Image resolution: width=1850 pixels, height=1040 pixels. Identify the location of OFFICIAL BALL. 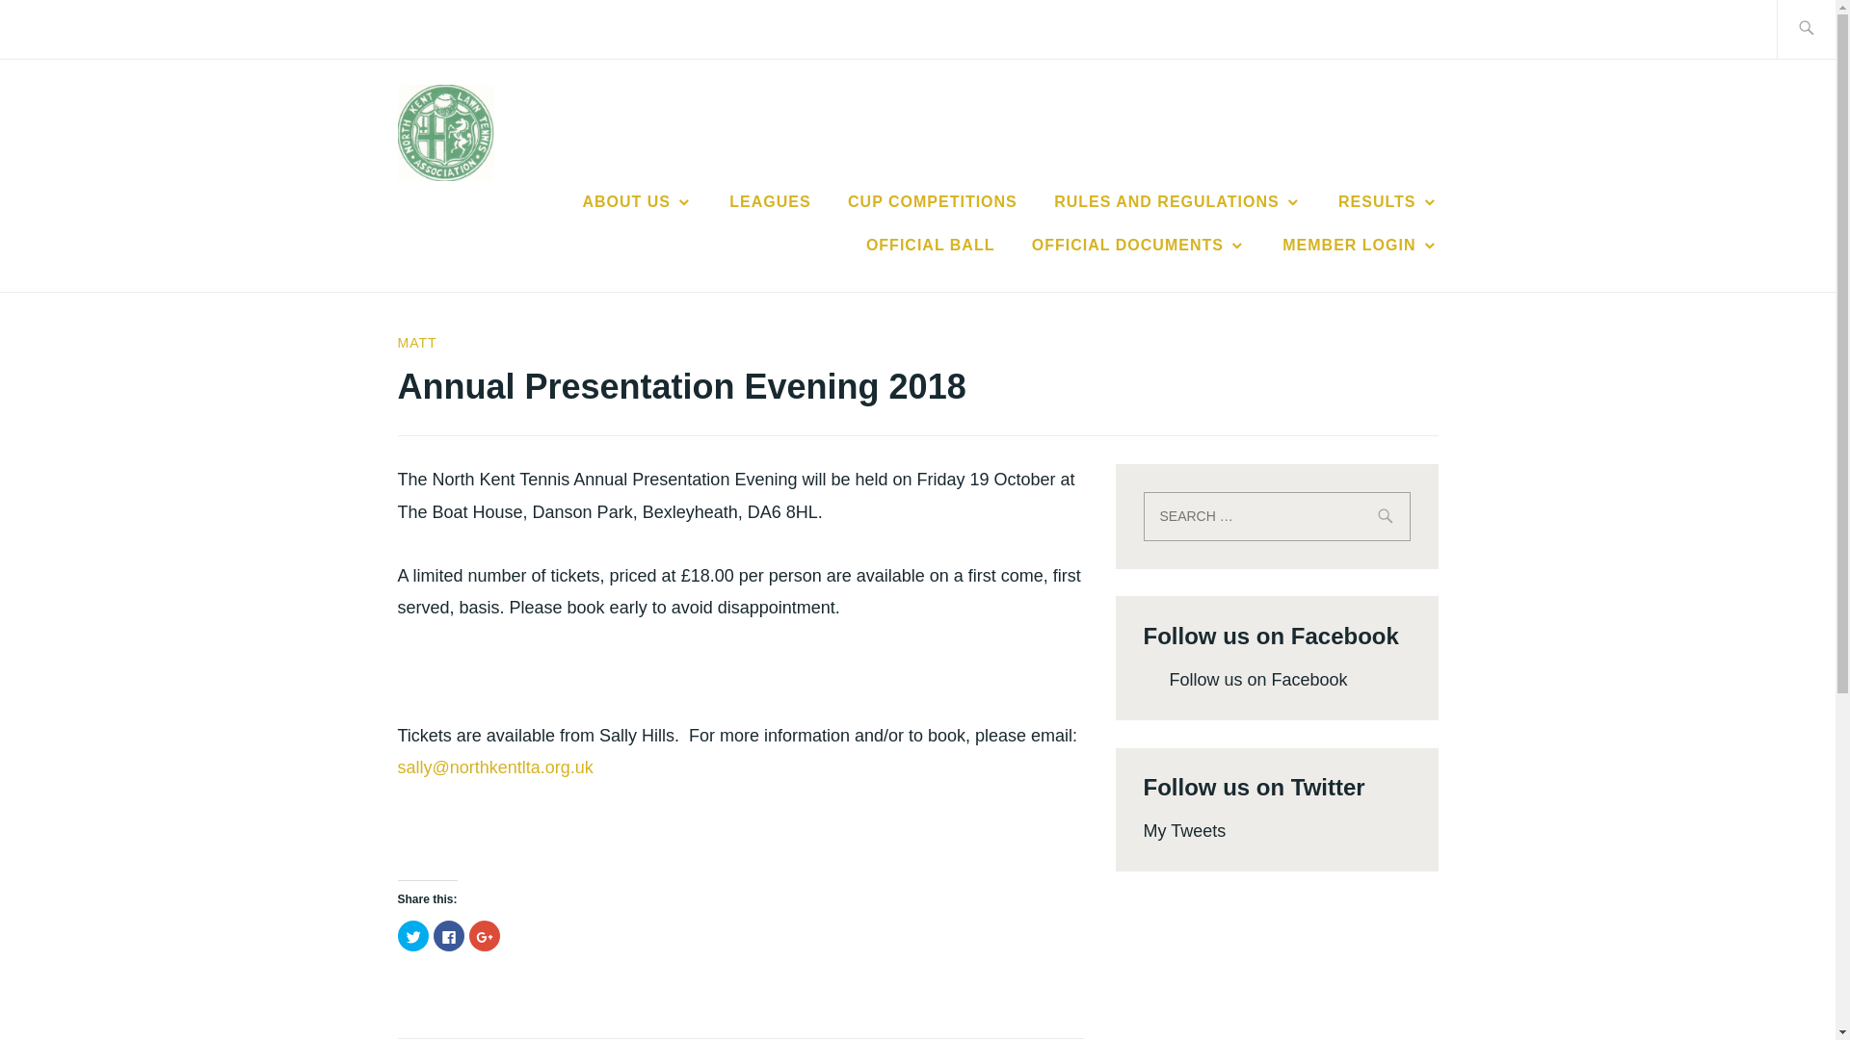
(930, 245).